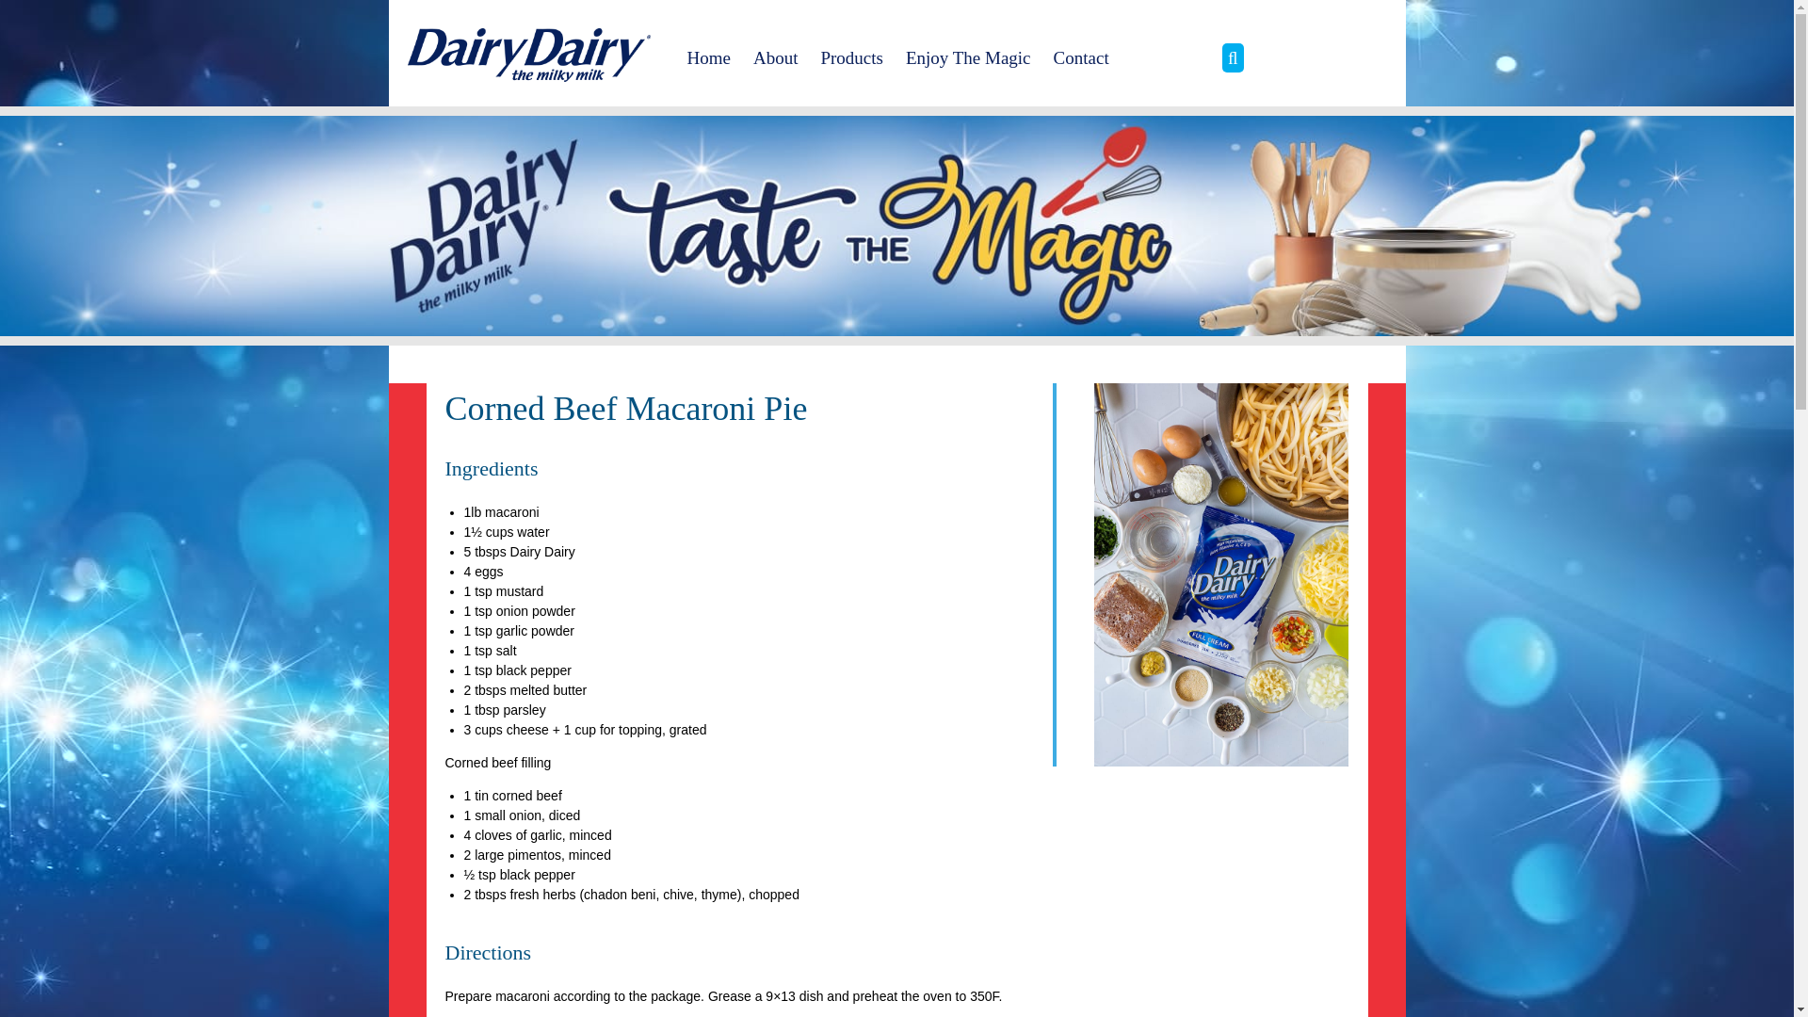  I want to click on About, so click(776, 57).